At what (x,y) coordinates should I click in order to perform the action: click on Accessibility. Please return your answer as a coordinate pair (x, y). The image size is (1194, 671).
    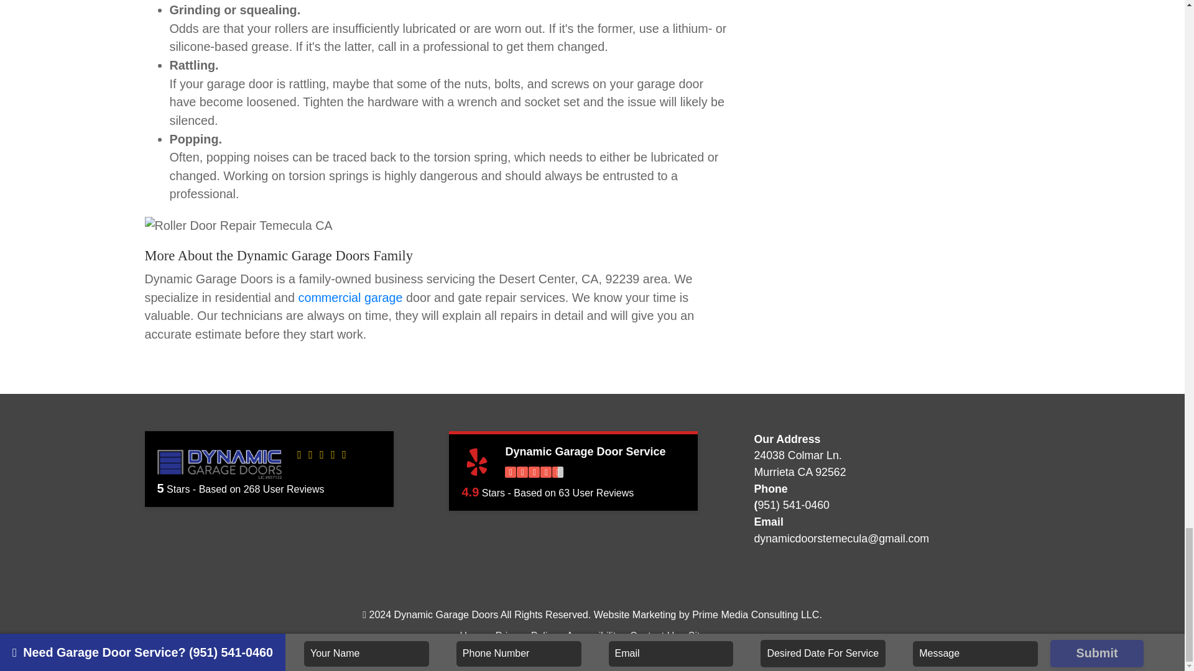
    Looking at the image, I should click on (593, 636).